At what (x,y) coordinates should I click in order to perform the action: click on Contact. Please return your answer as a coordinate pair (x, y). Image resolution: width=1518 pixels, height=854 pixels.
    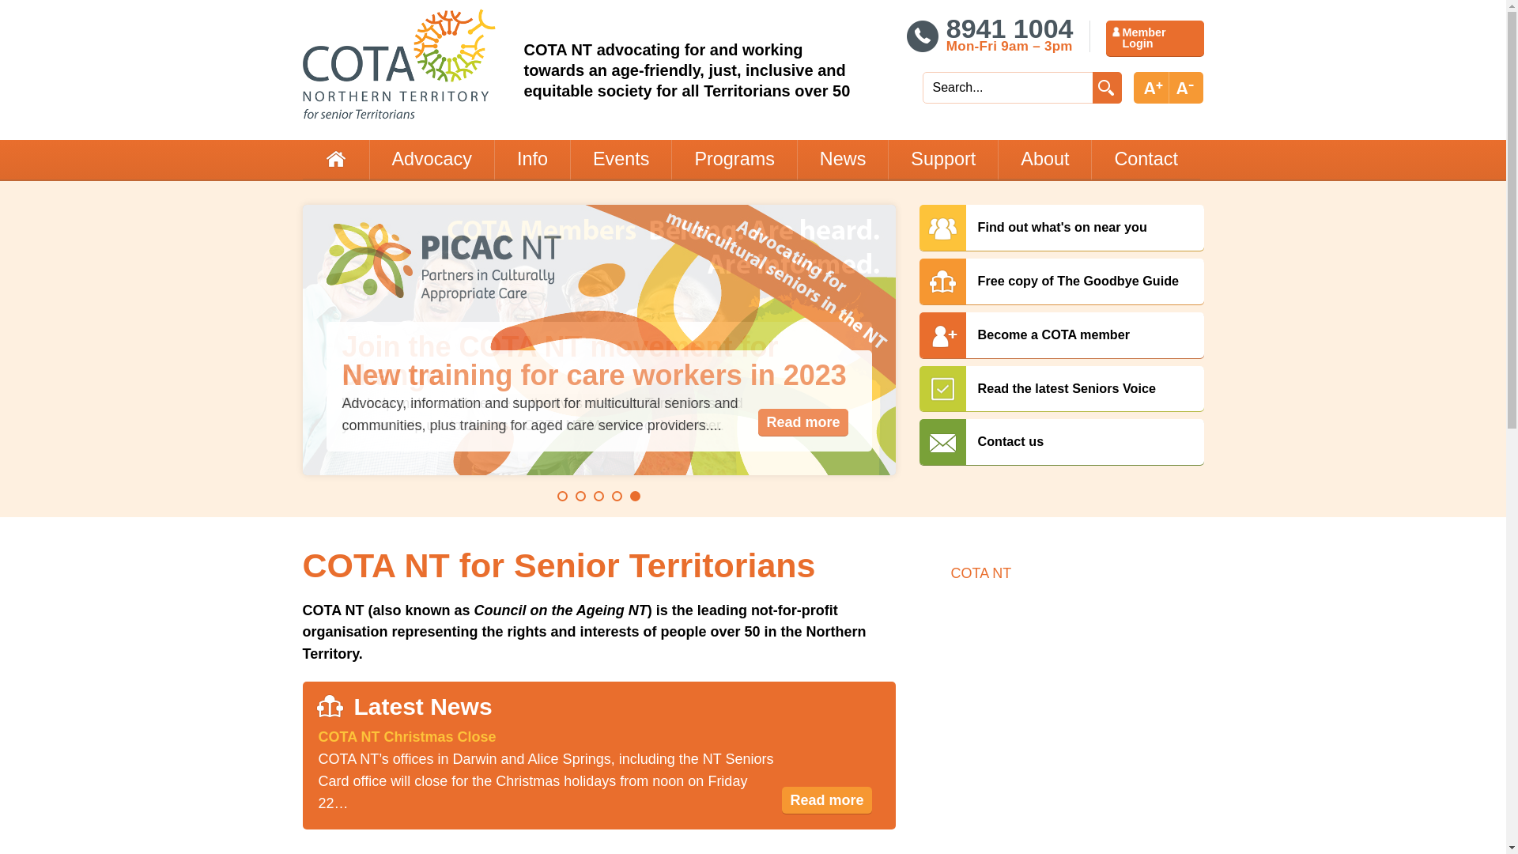
    Looking at the image, I should click on (1146, 160).